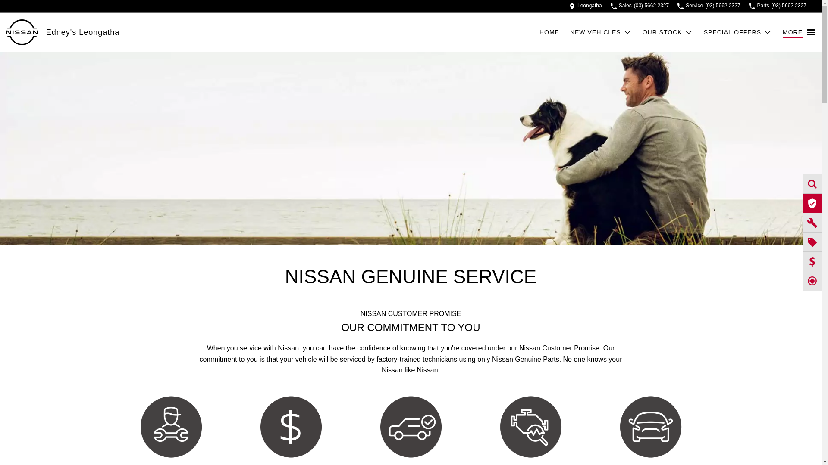 The image size is (828, 465). I want to click on Sales
(03) 5662 2327, so click(640, 6).